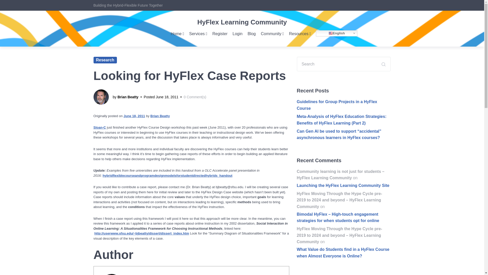 The height and width of the screenshot is (275, 488). What do you see at coordinates (252, 34) in the screenshot?
I see `Blog` at bounding box center [252, 34].